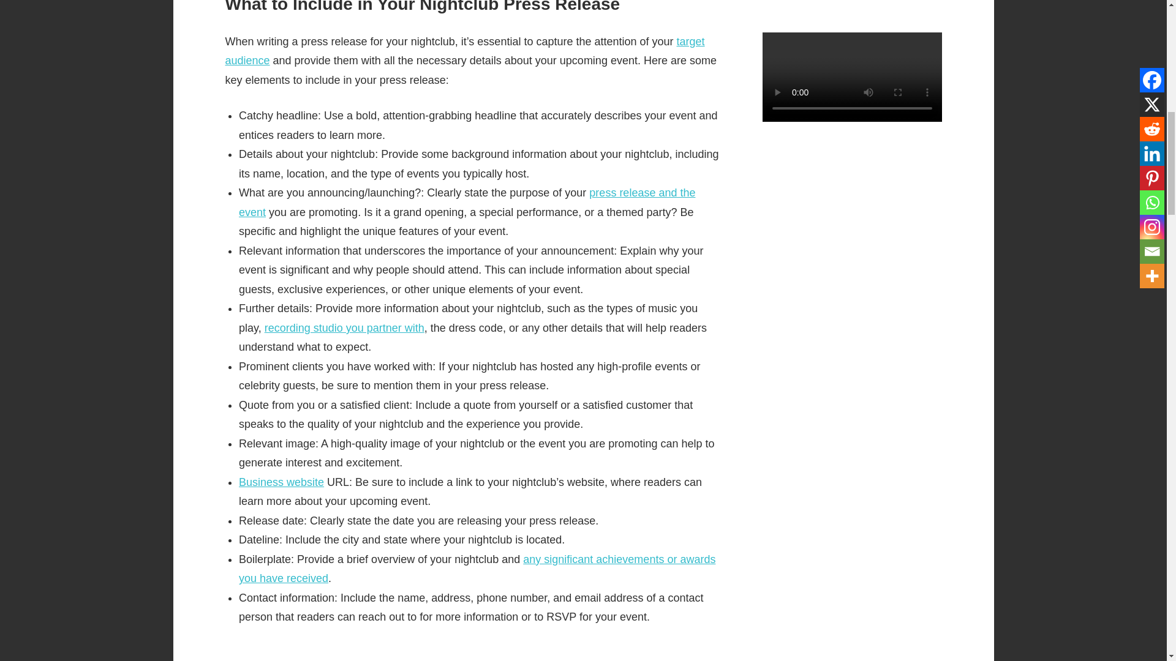  I want to click on target audience, so click(465, 51).